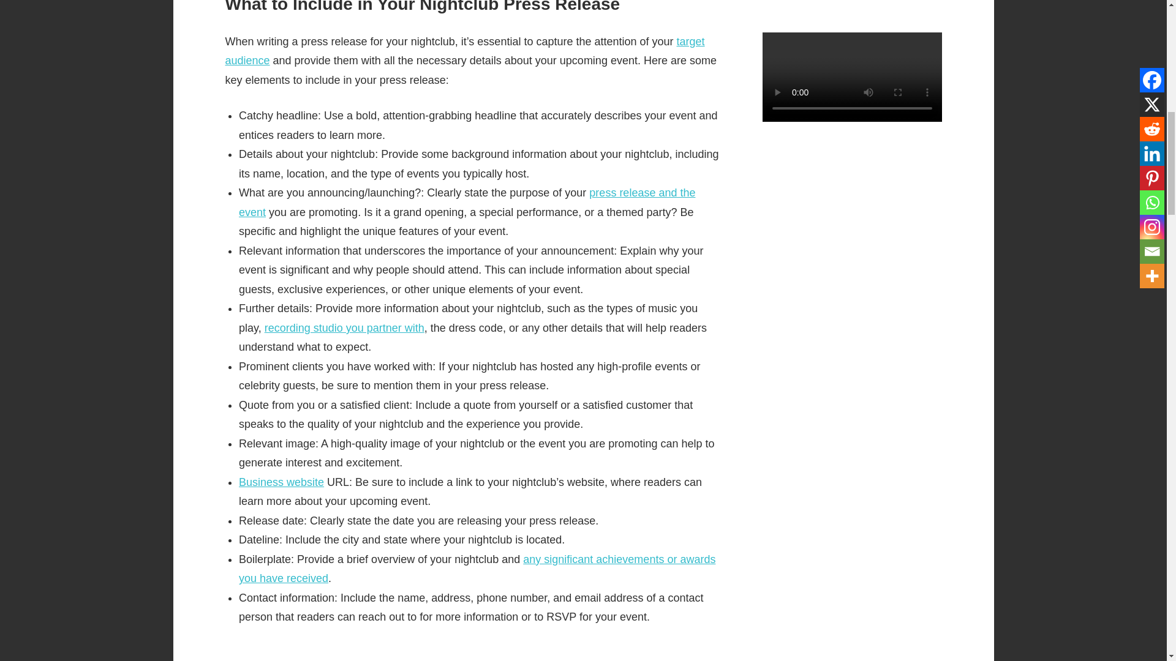  I want to click on target audience, so click(465, 51).